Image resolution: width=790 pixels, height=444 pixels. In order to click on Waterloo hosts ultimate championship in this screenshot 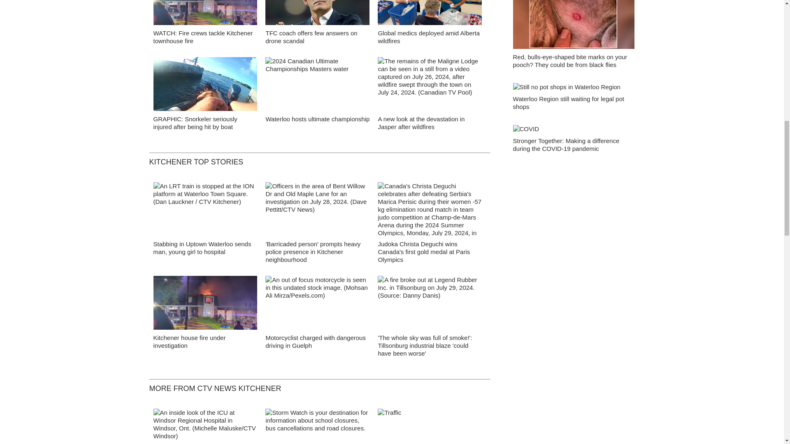, I will do `click(318, 119)`.